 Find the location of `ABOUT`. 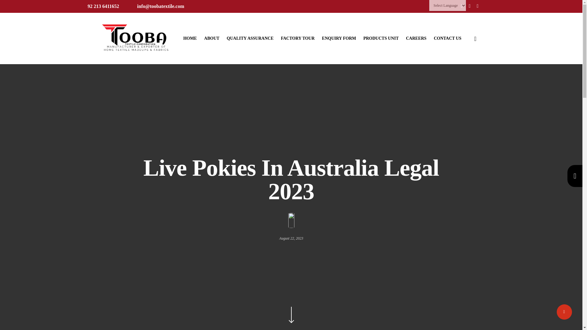

ABOUT is located at coordinates (212, 38).